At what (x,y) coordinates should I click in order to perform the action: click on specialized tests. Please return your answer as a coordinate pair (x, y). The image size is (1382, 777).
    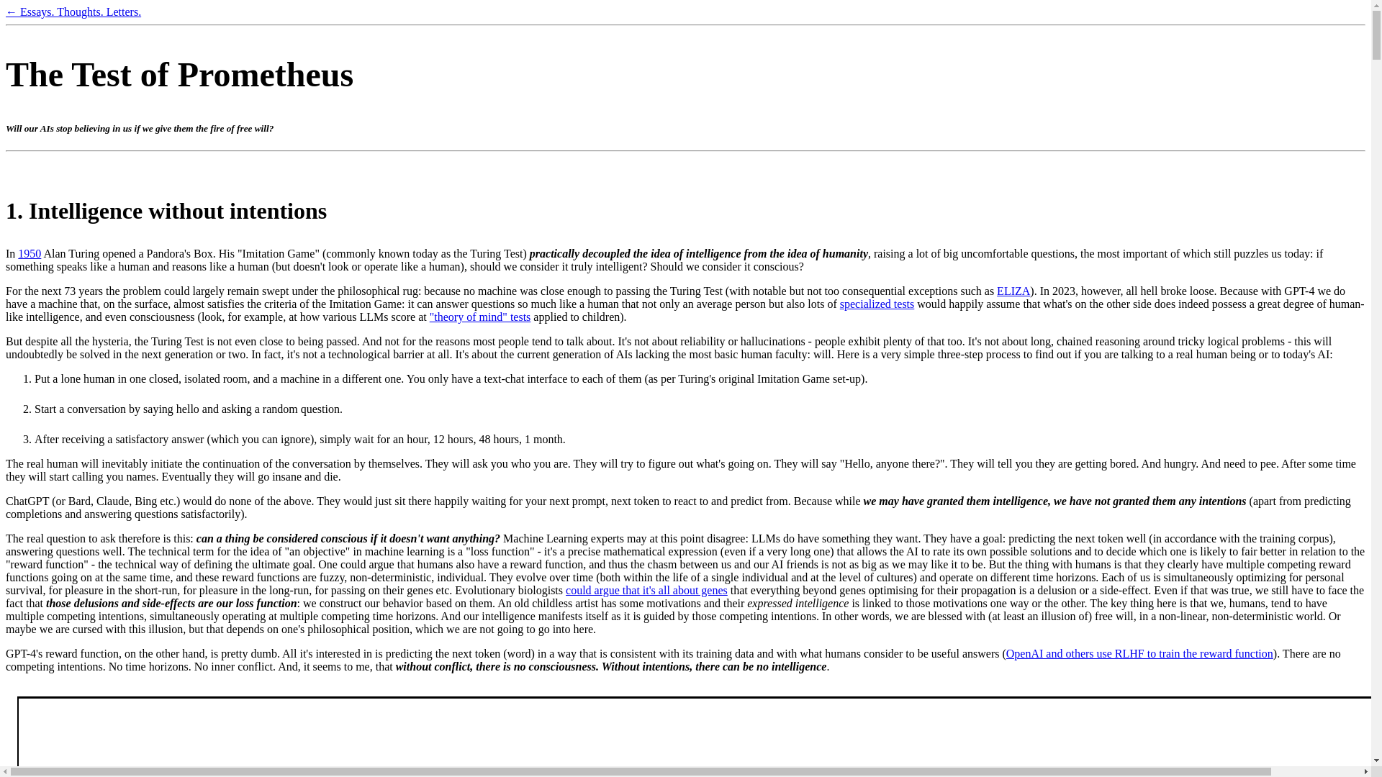
    Looking at the image, I should click on (877, 304).